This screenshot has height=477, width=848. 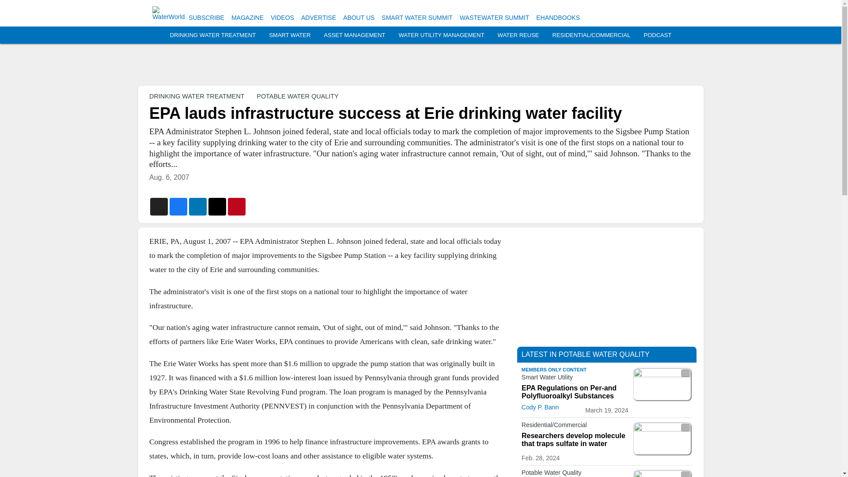 What do you see at coordinates (206, 18) in the screenshot?
I see `SUBSCRIBE` at bounding box center [206, 18].